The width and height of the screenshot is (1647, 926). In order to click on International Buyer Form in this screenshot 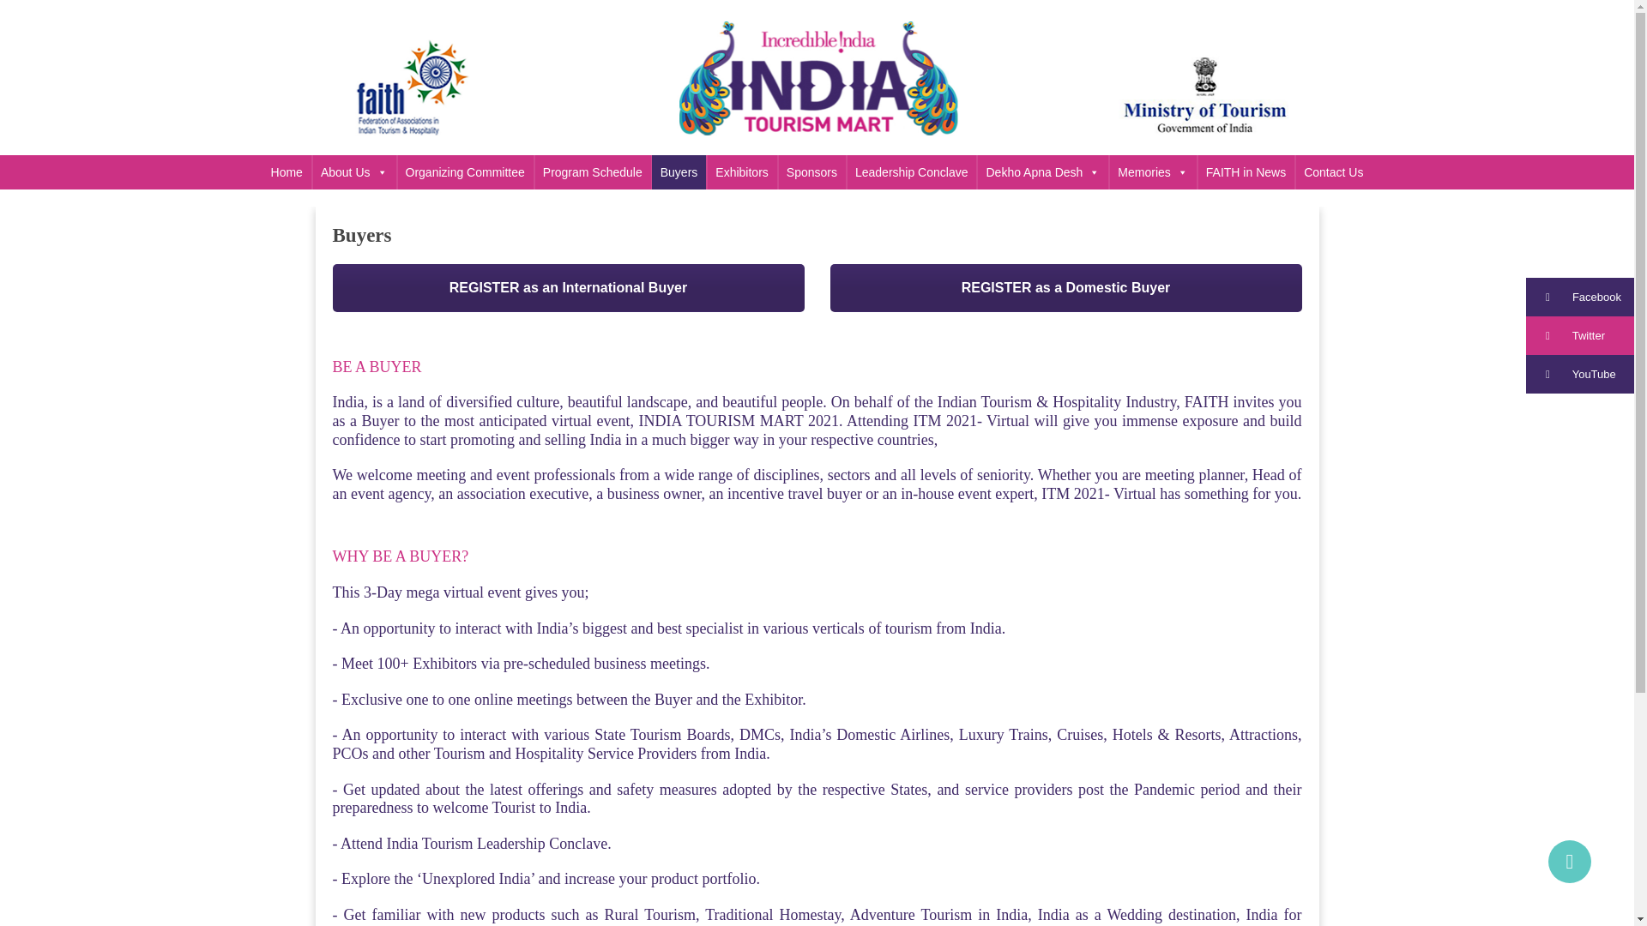, I will do `click(568, 287)`.